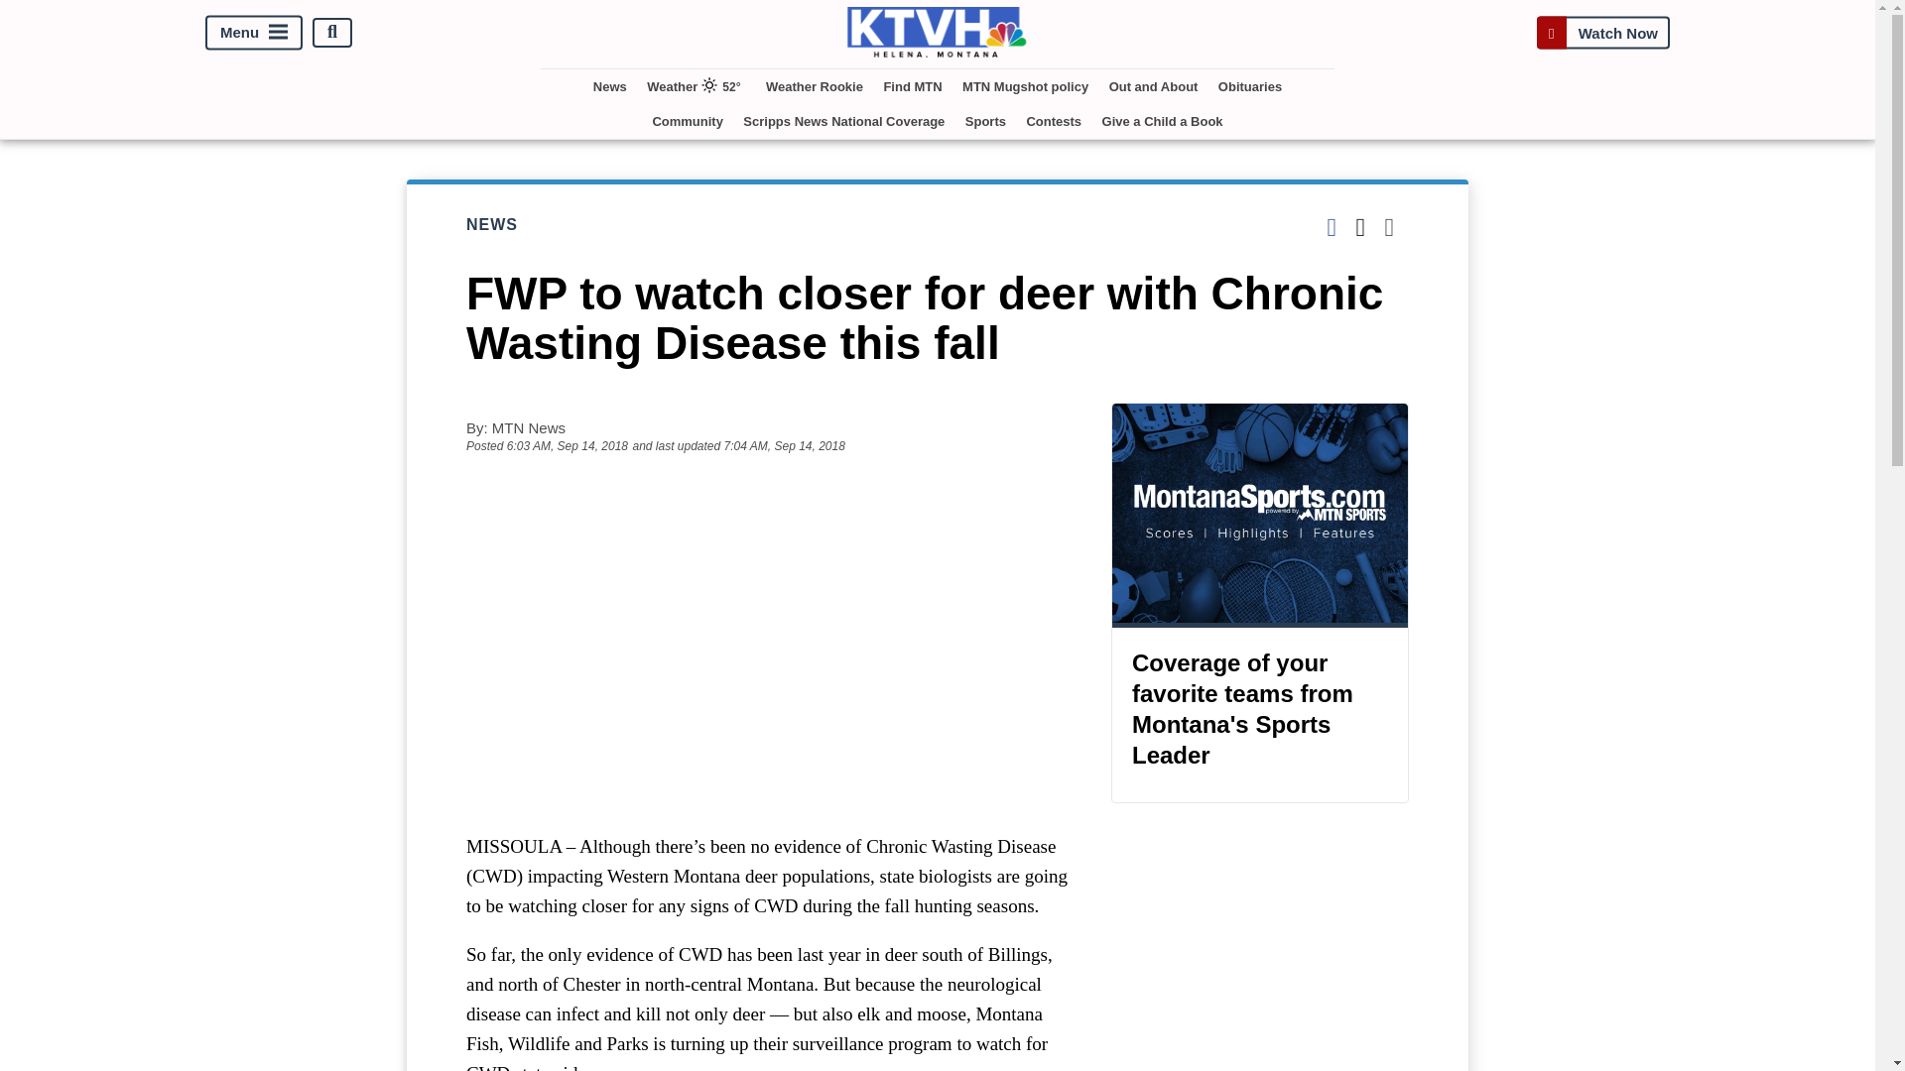  What do you see at coordinates (254, 32) in the screenshot?
I see `Menu` at bounding box center [254, 32].